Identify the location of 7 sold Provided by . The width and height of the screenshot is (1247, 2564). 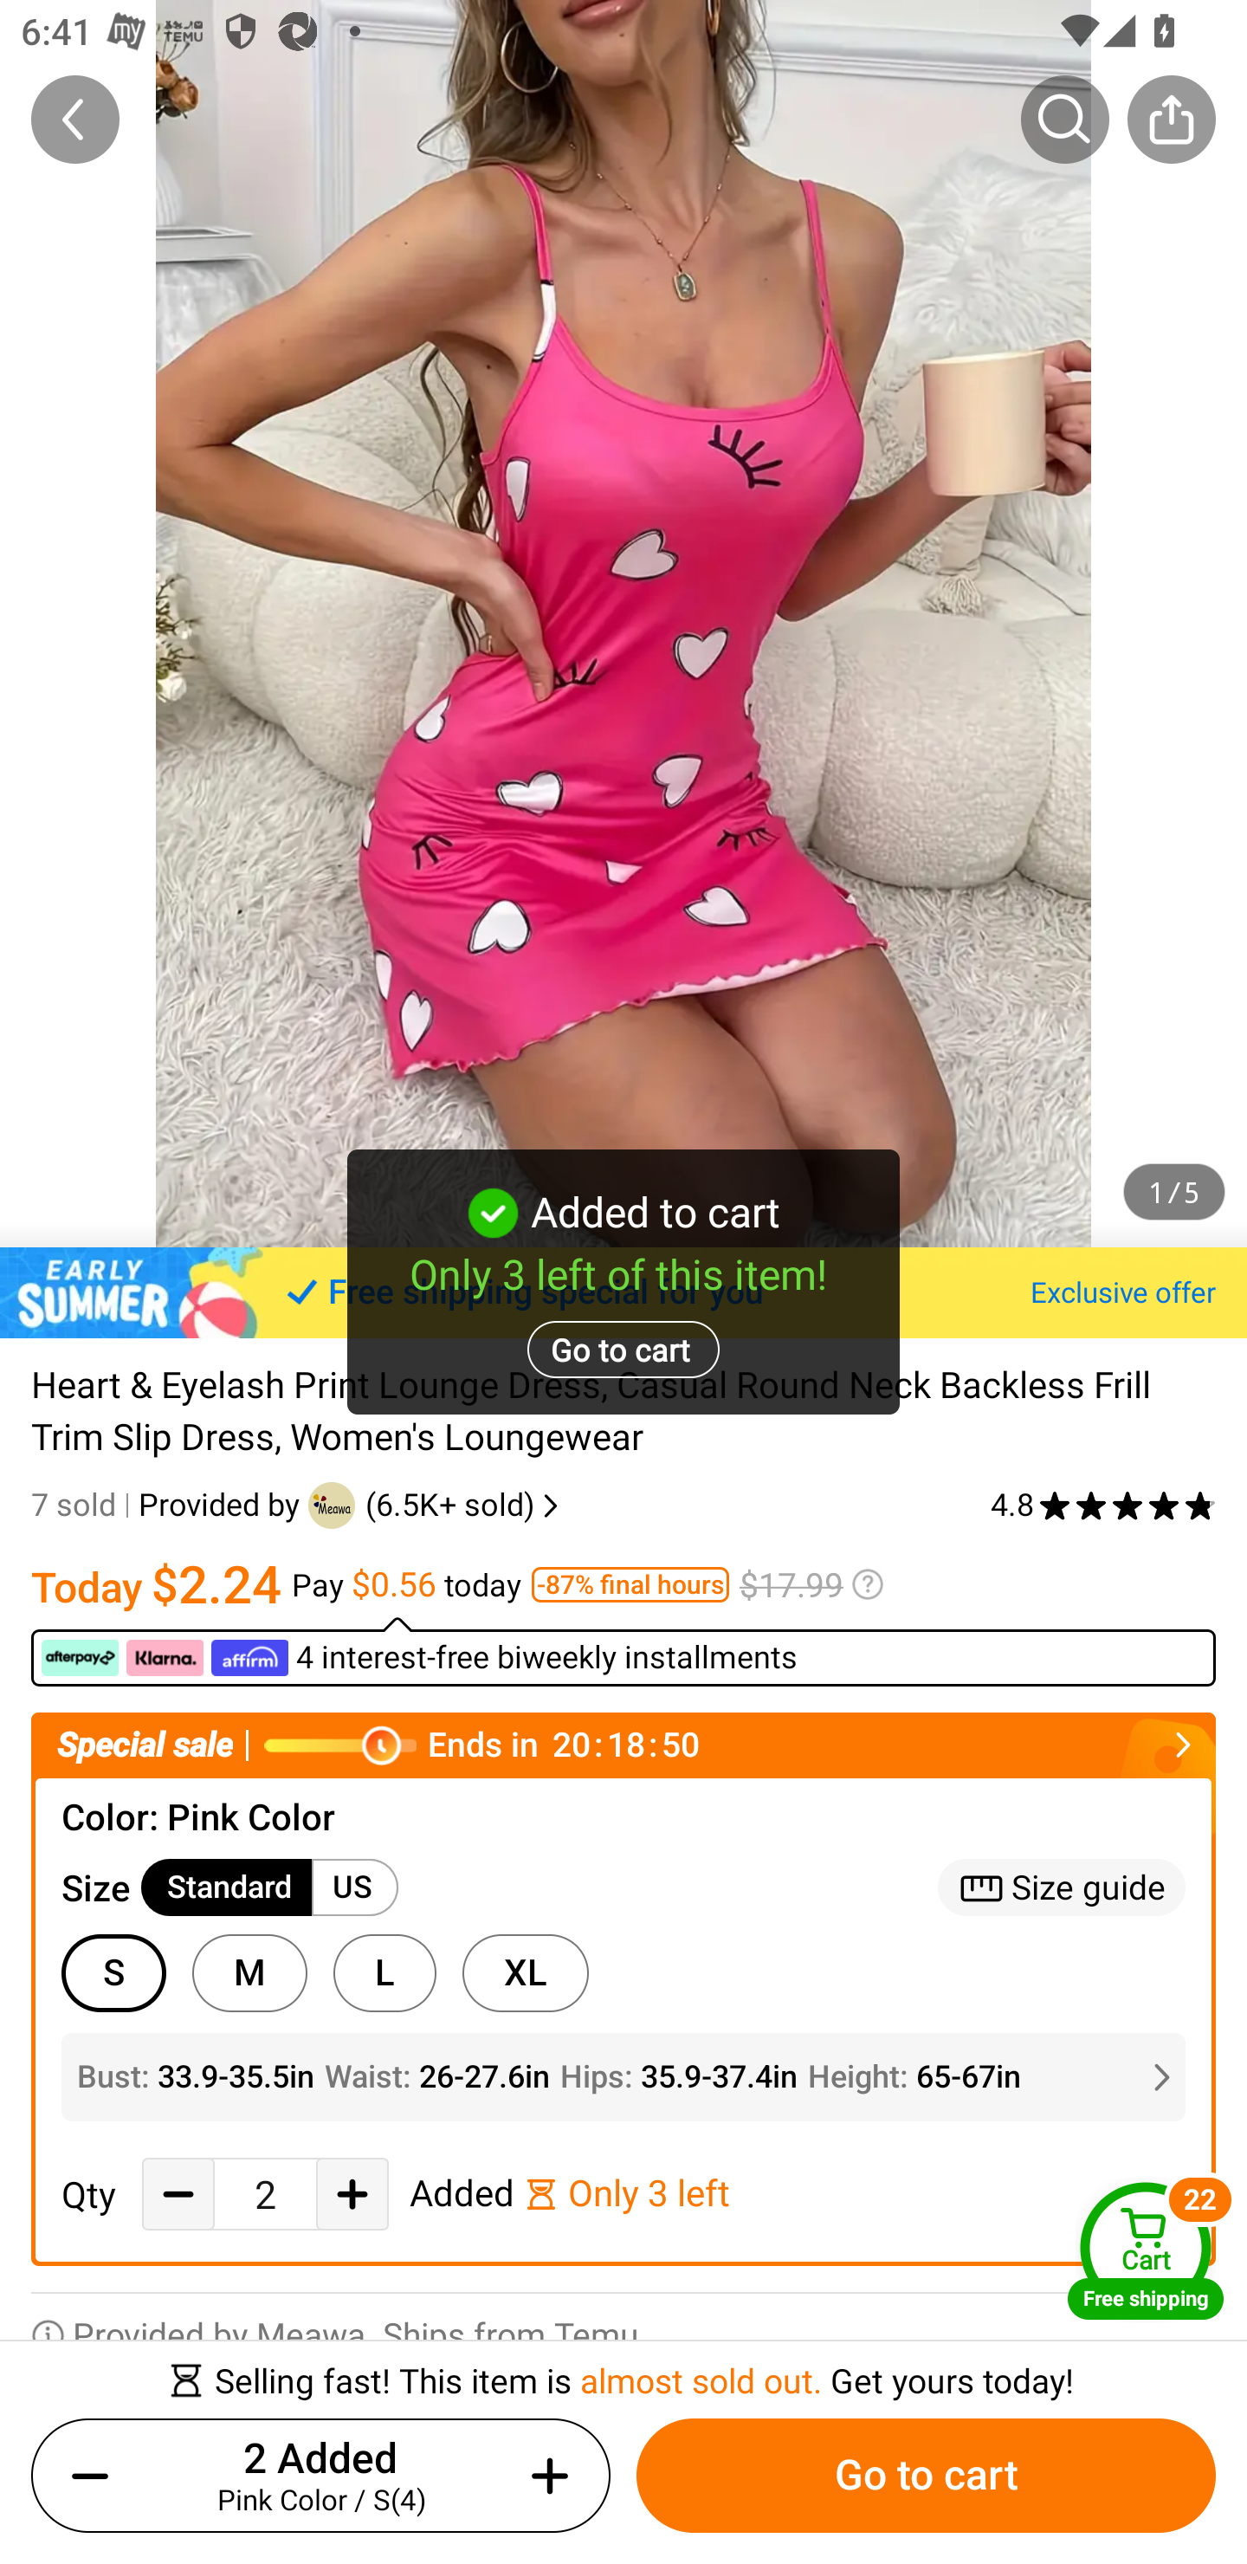
(170, 1505).